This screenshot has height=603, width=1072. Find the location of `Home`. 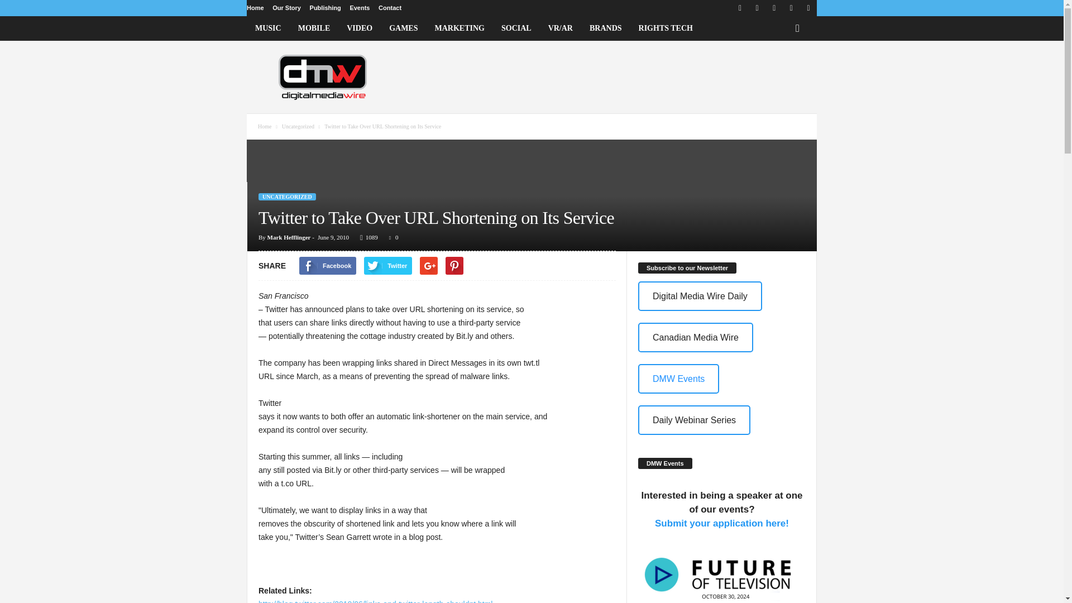

Home is located at coordinates (255, 8).